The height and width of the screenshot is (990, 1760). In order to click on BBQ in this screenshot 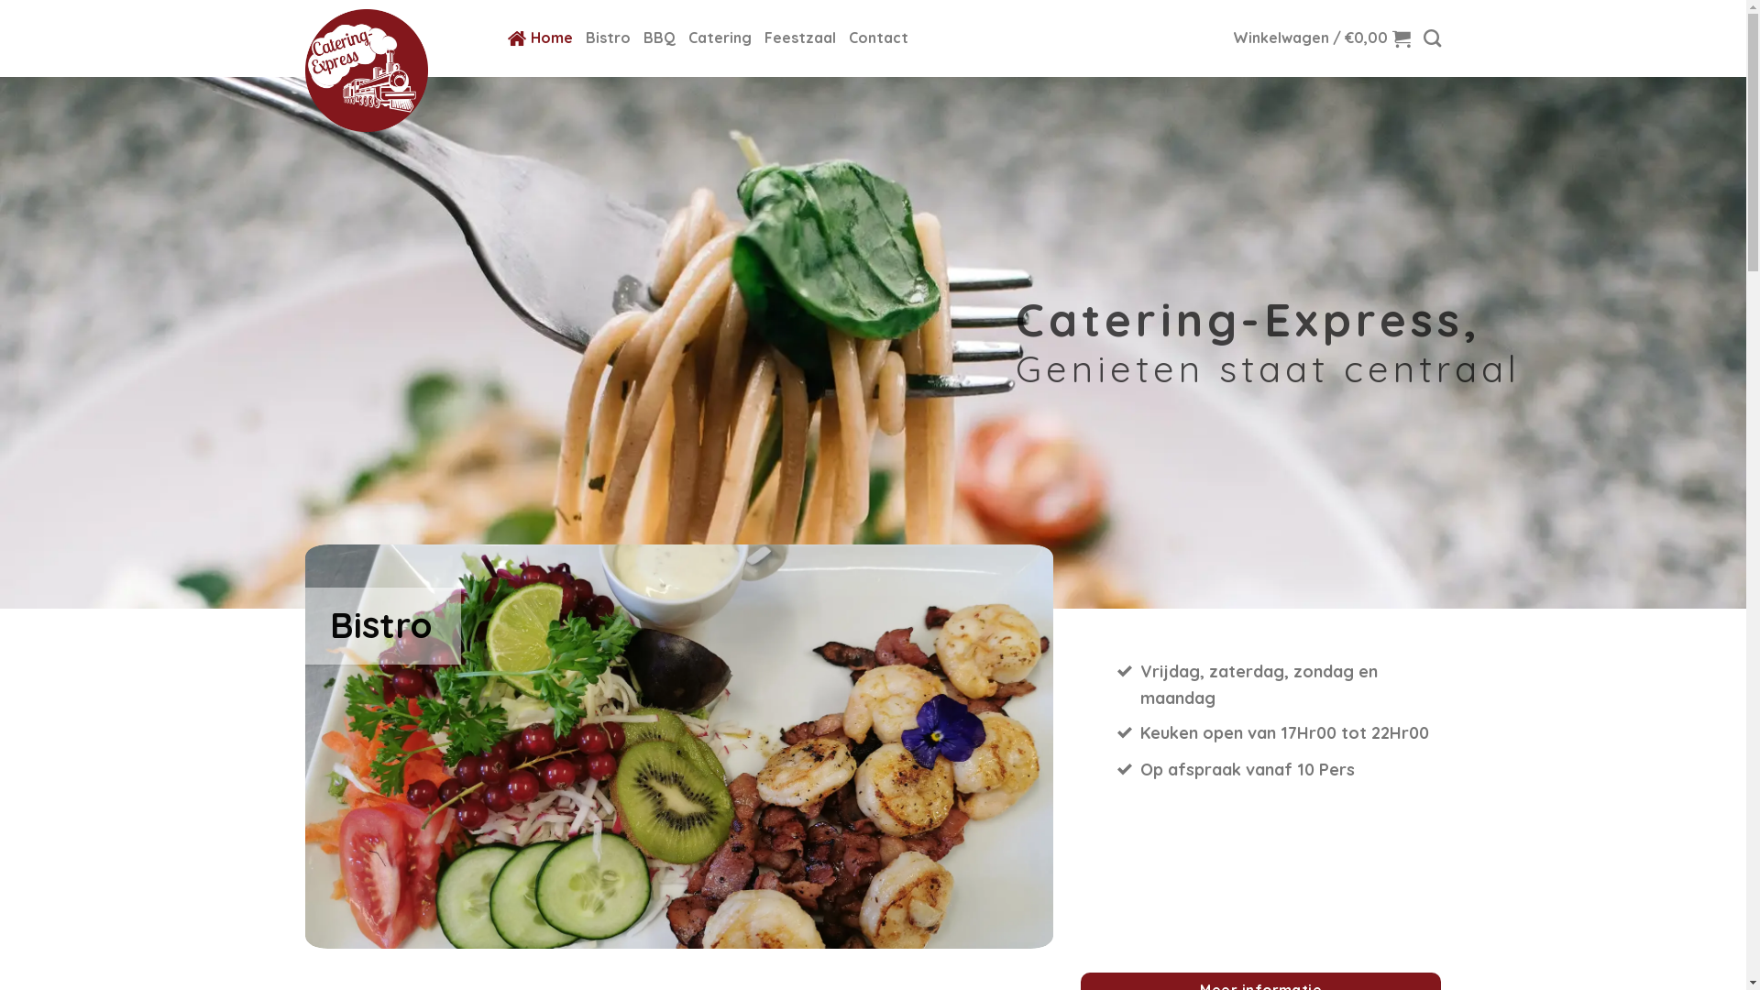, I will do `click(660, 38)`.